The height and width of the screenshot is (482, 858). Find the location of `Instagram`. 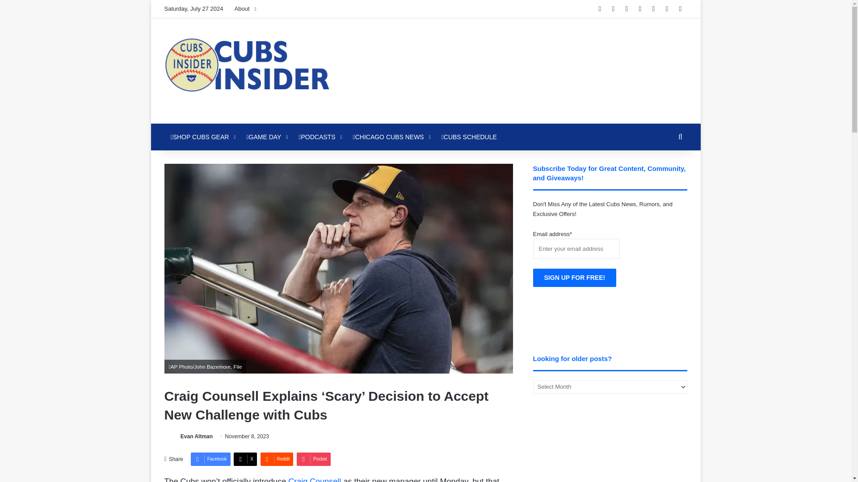

Instagram is located at coordinates (667, 9).